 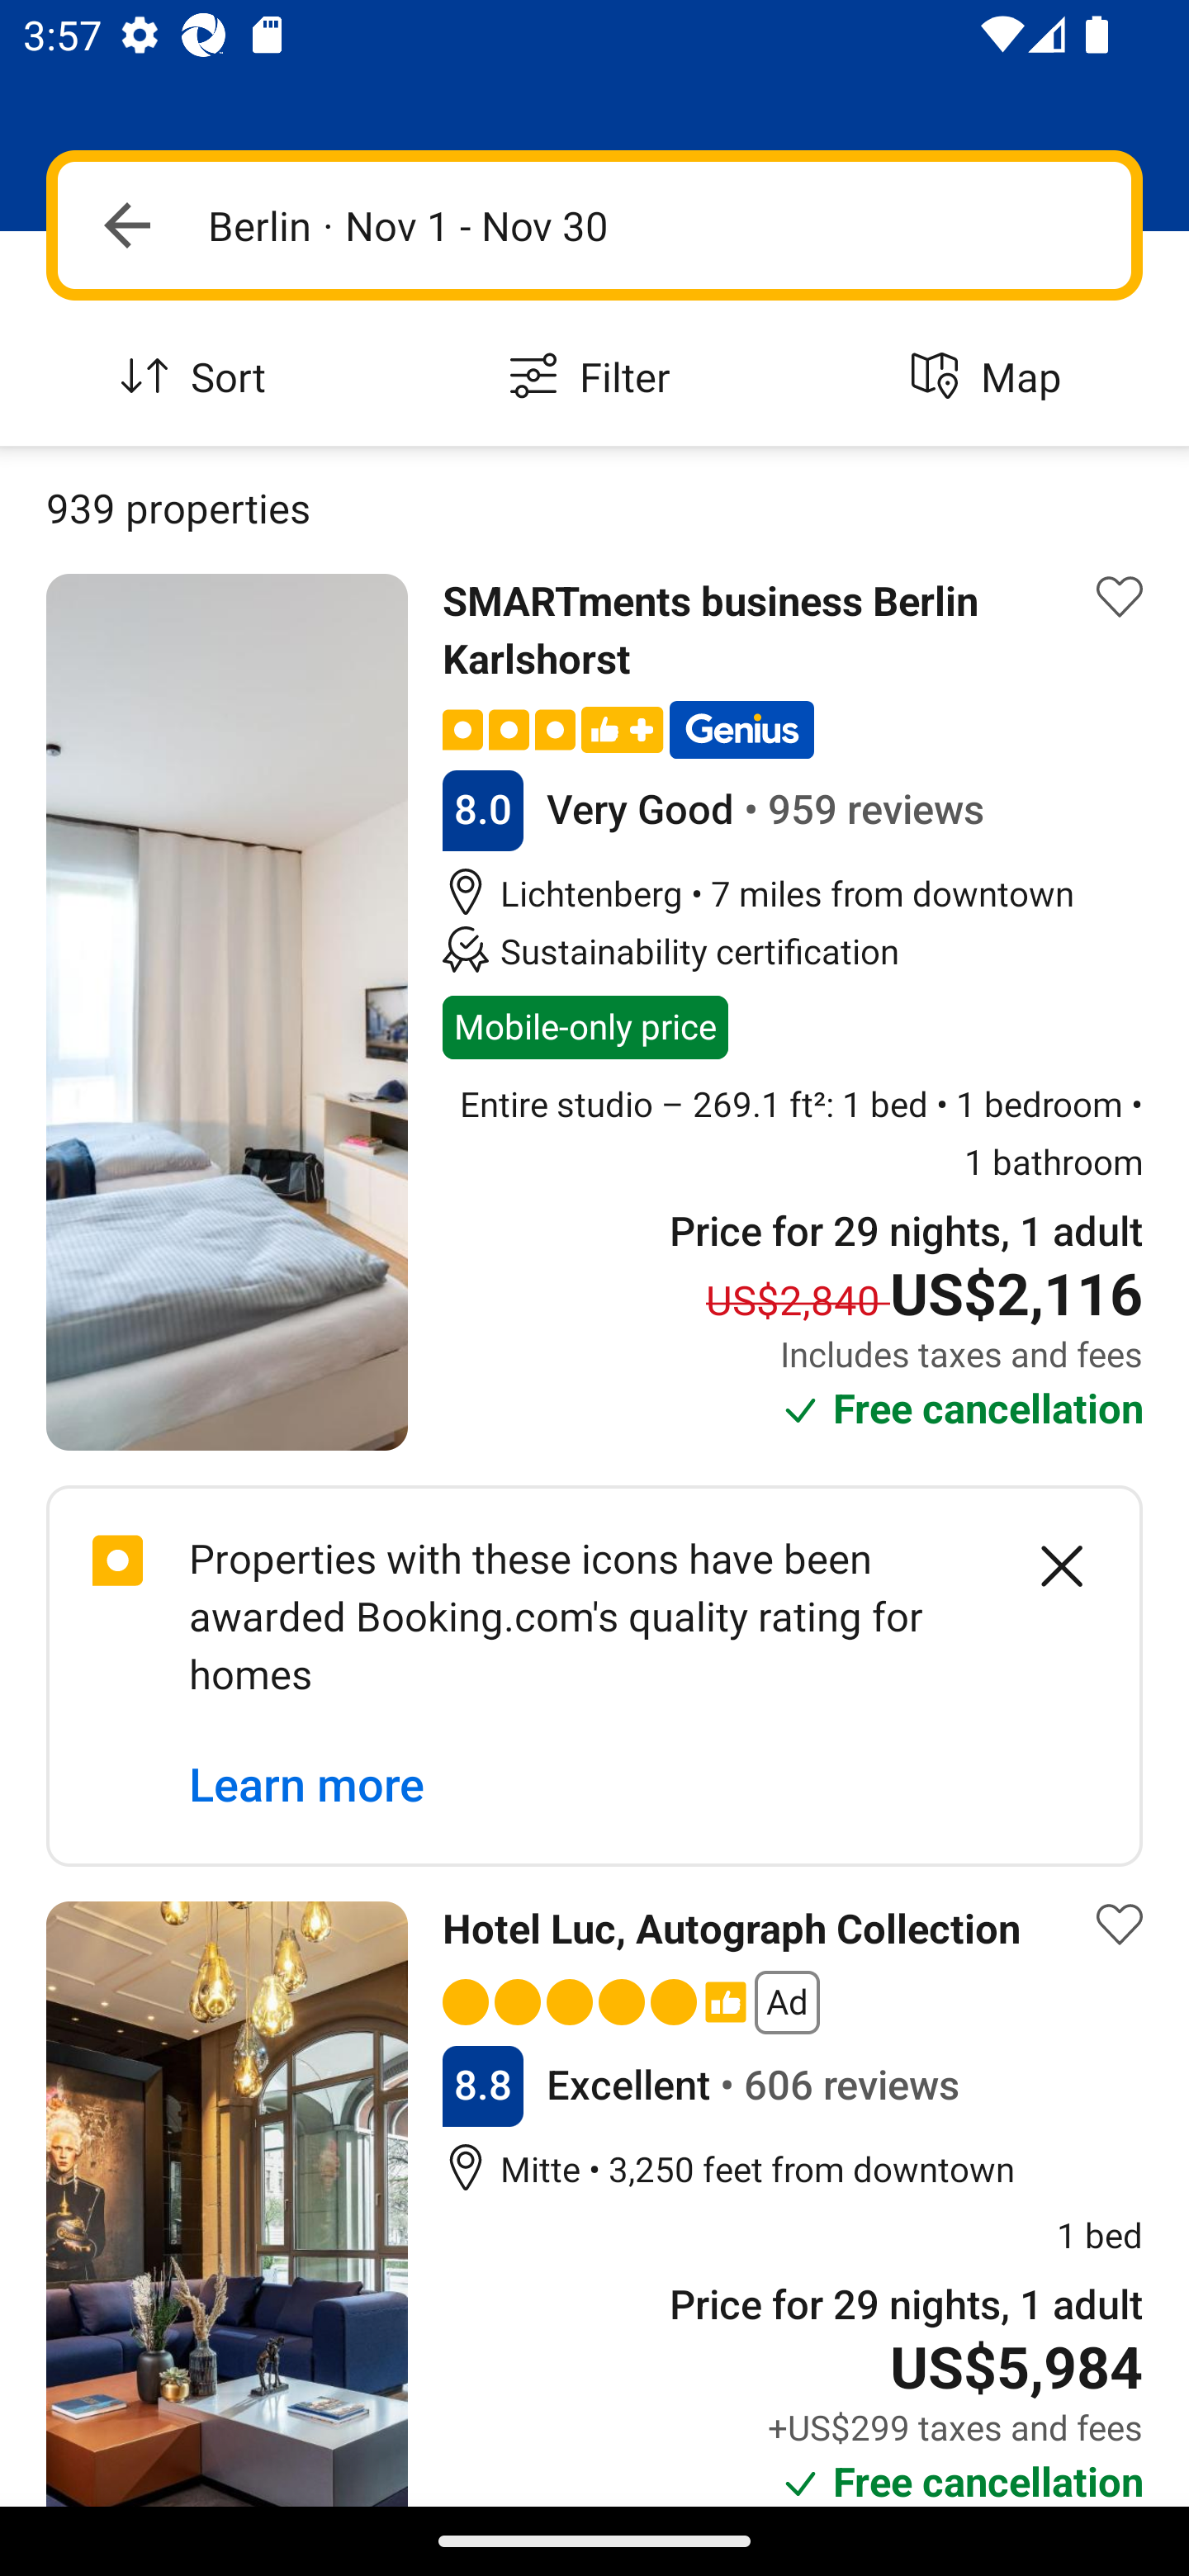 What do you see at coordinates (594, 378) in the screenshot?
I see `Filter` at bounding box center [594, 378].